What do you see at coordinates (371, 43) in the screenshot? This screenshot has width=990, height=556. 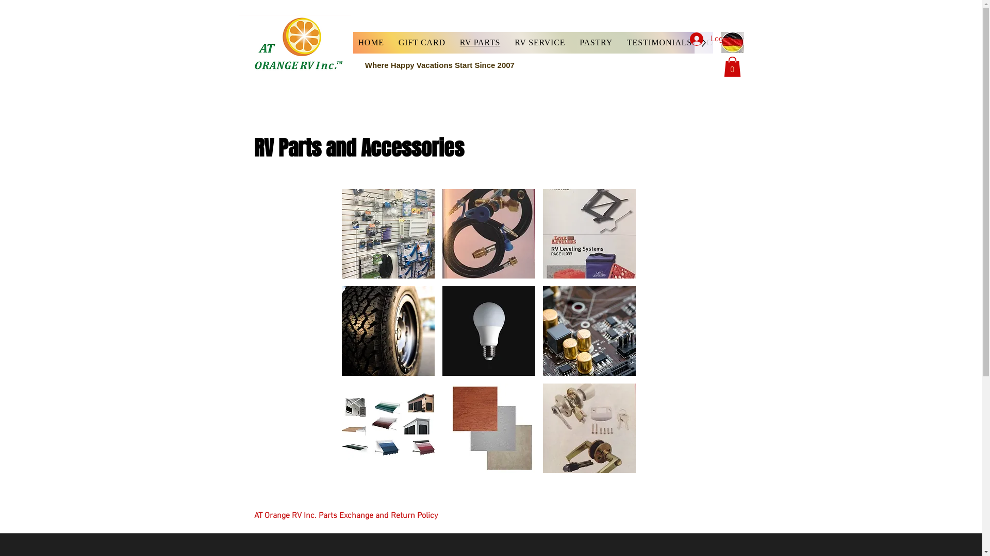 I see `HOME` at bounding box center [371, 43].